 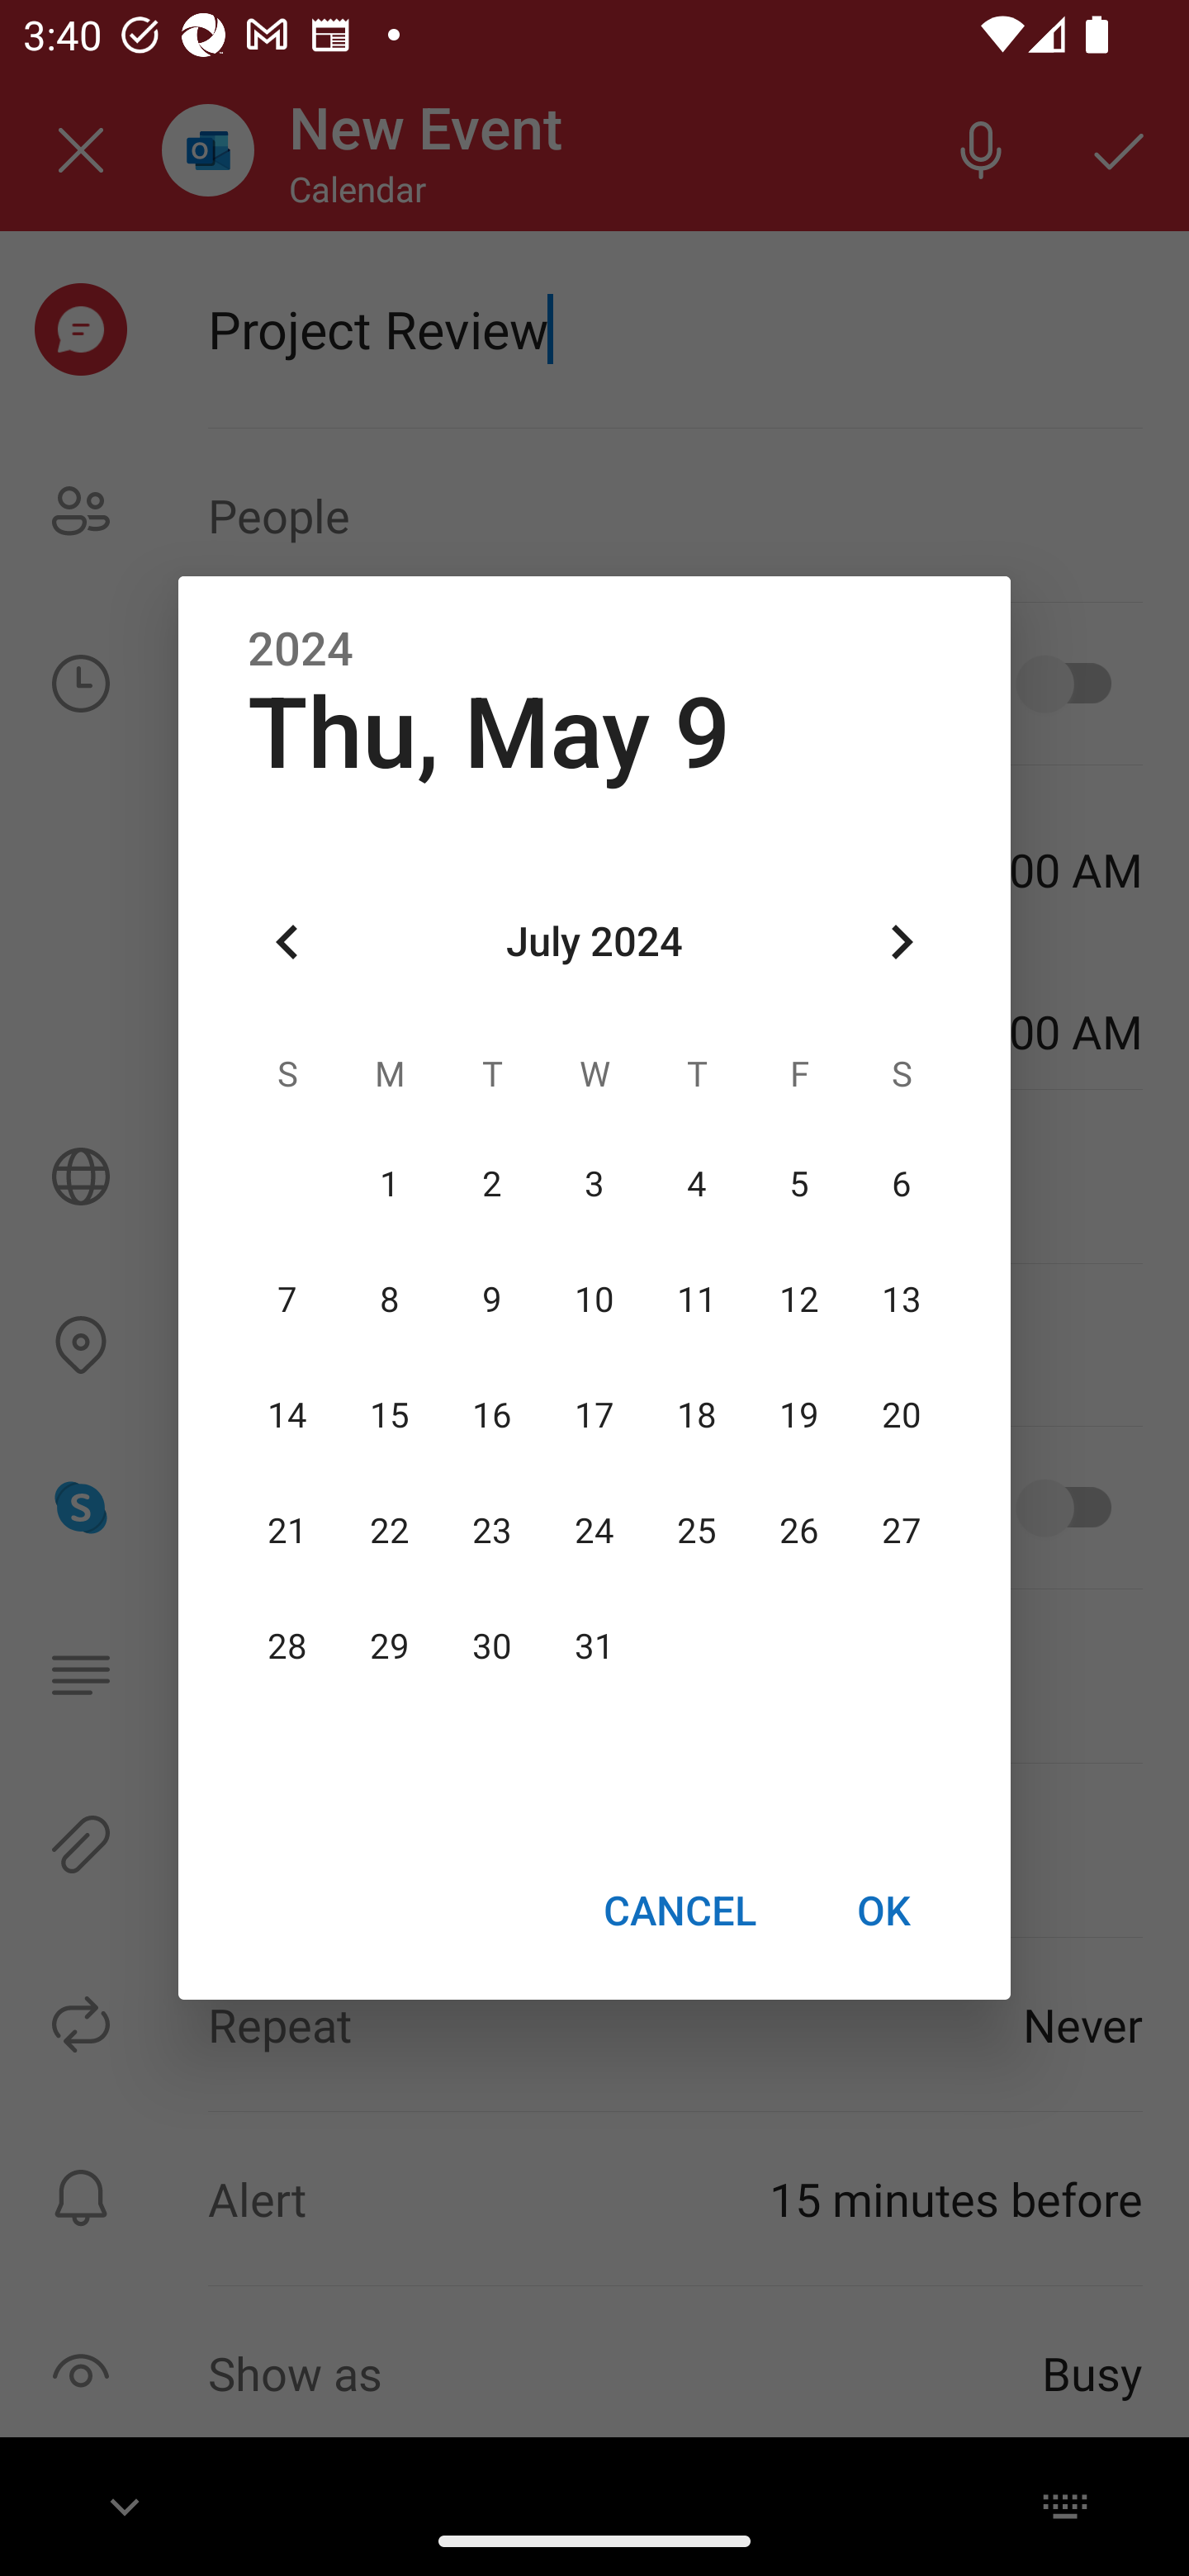 What do you see at coordinates (696, 1184) in the screenshot?
I see `4 04 July 2024` at bounding box center [696, 1184].